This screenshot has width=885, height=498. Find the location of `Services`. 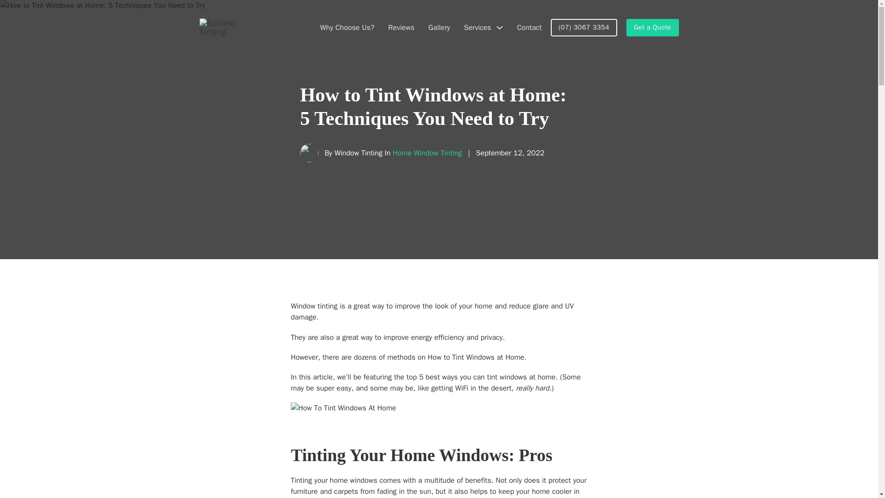

Services is located at coordinates (478, 28).